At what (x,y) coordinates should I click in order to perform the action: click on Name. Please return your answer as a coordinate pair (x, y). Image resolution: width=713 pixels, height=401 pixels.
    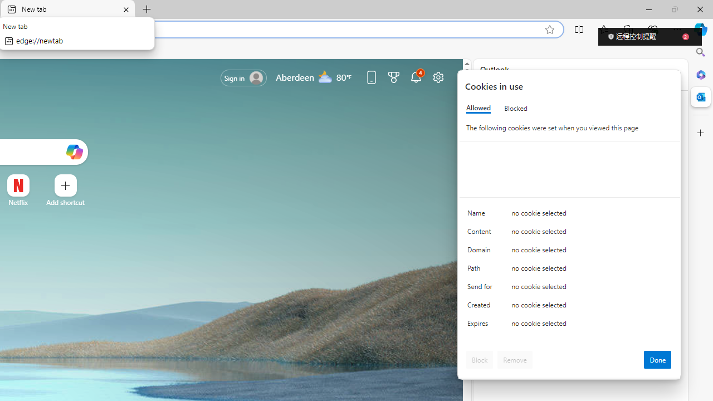
    Looking at the image, I should click on (481, 216).